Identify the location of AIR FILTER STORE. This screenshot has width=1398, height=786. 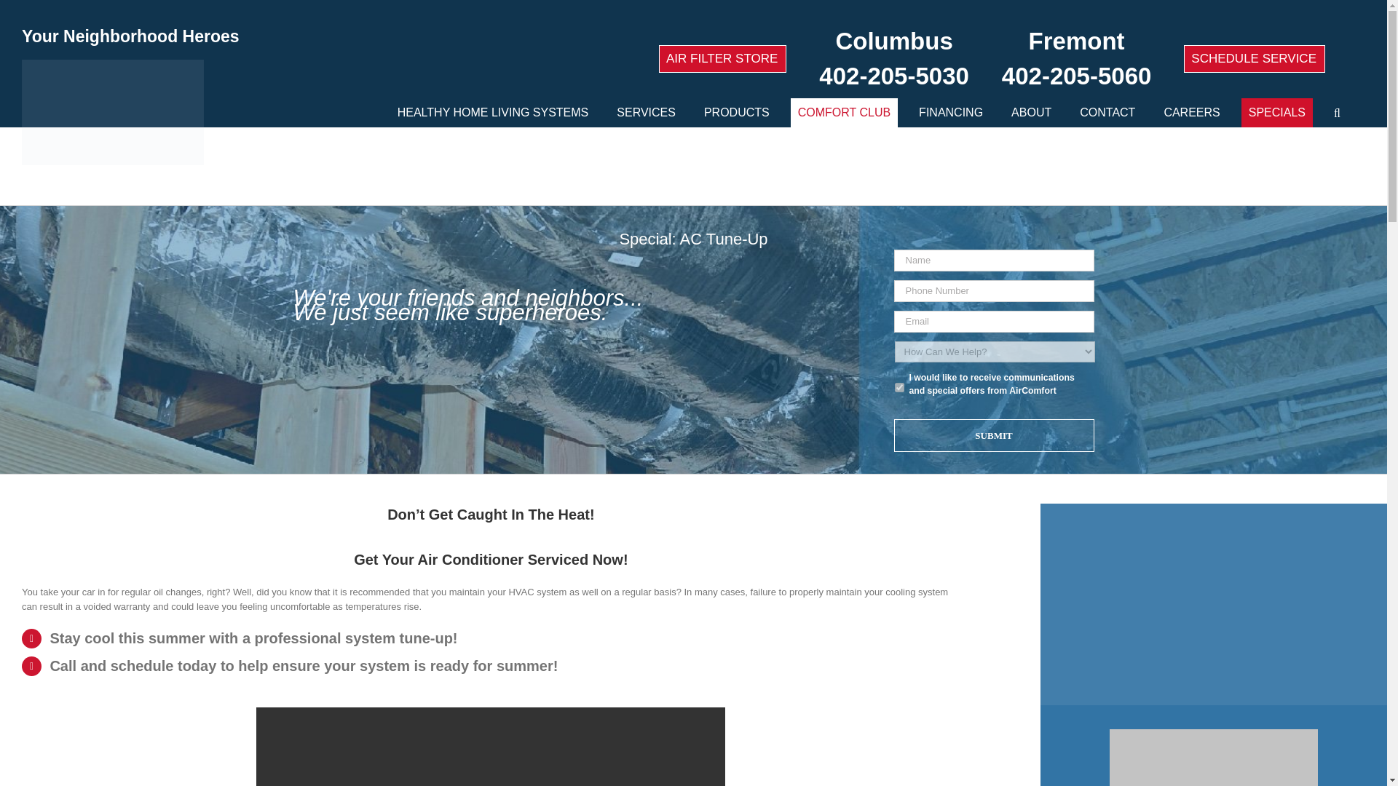
(722, 58).